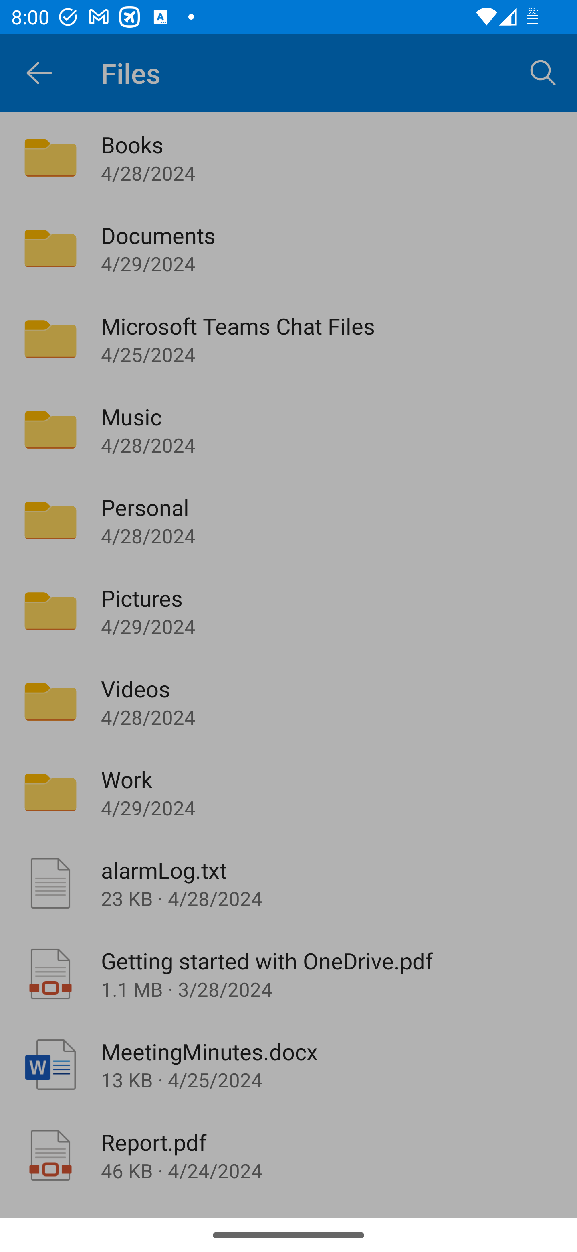  I want to click on Search, so click(543, 72).